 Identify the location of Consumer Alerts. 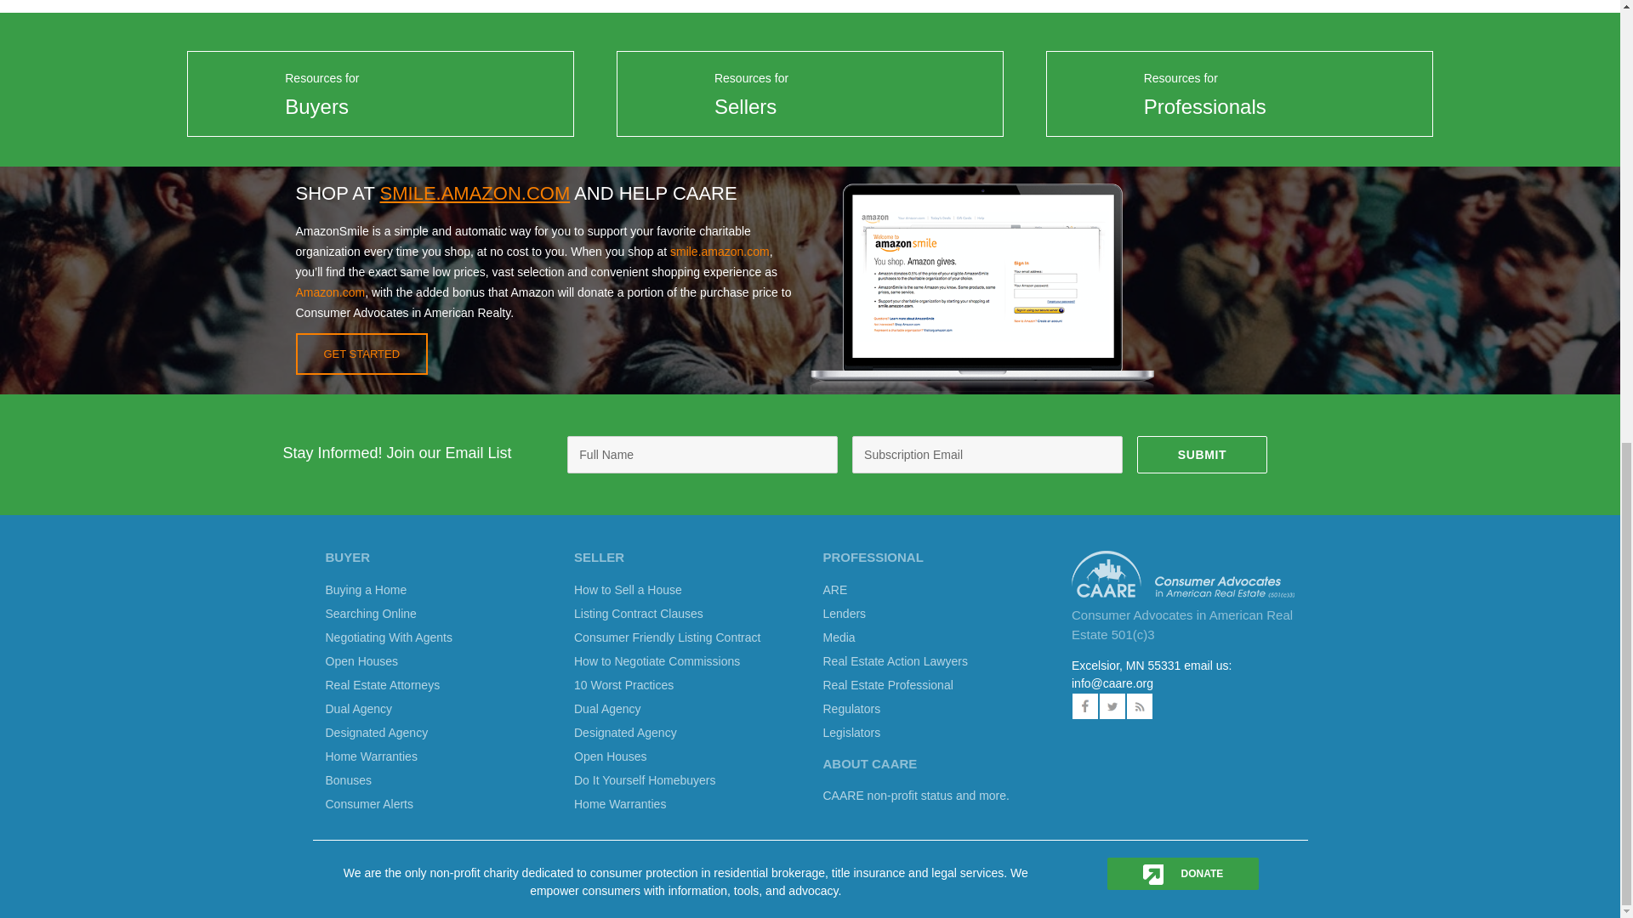
(369, 804).